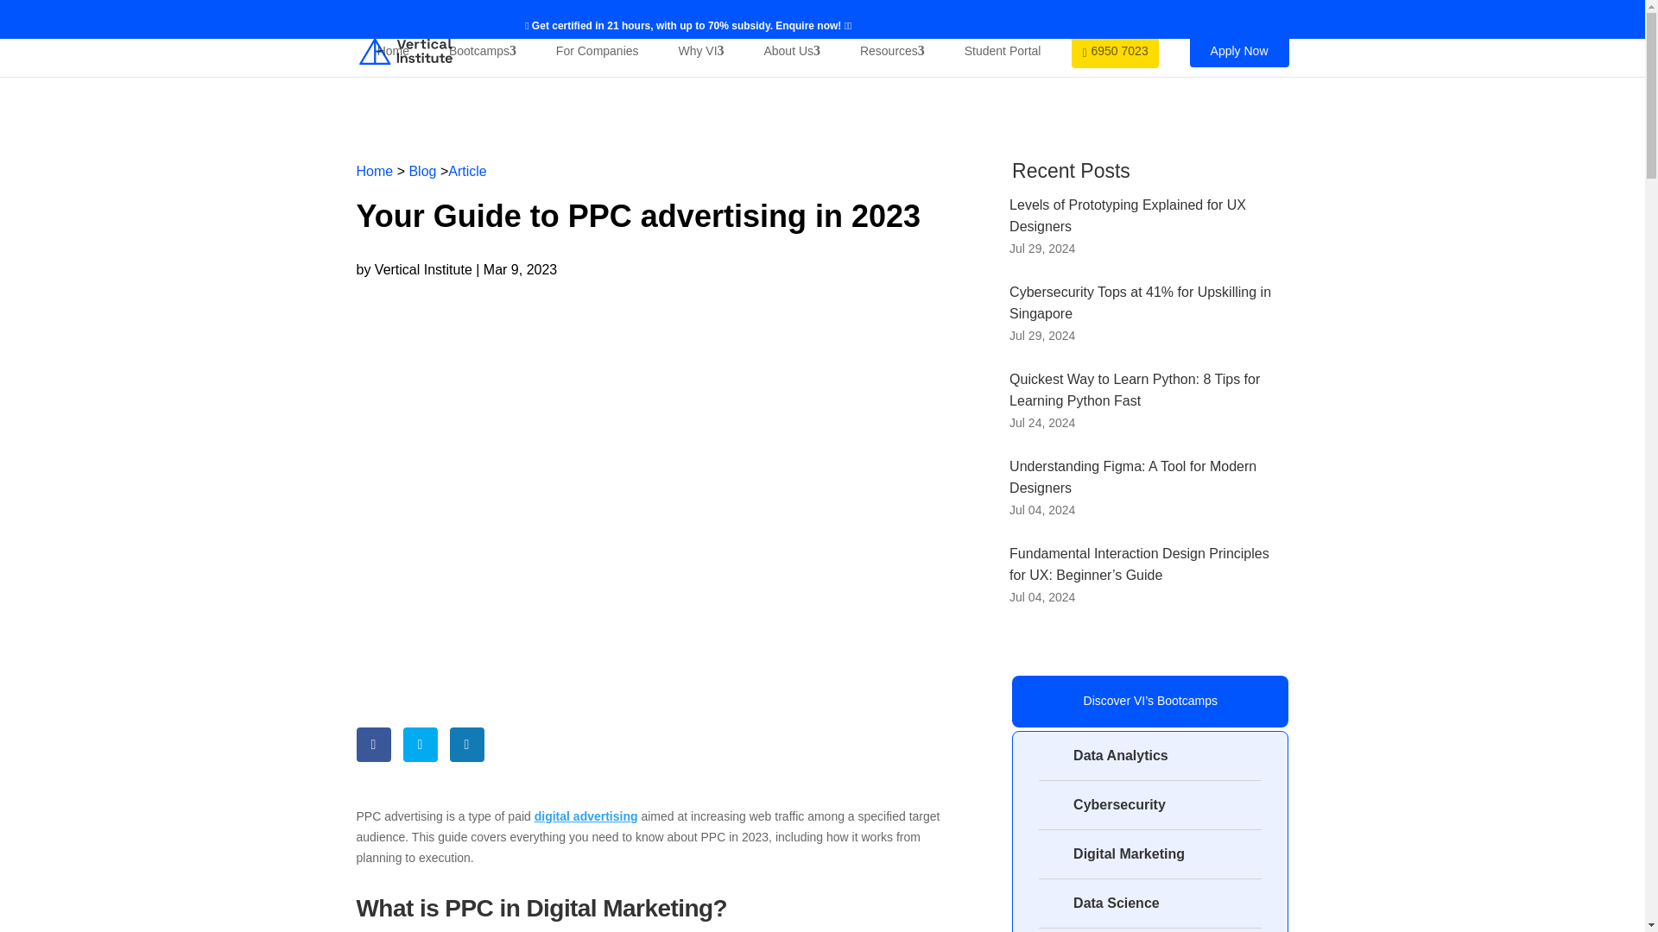 The height and width of the screenshot is (932, 1658). Describe the element at coordinates (423, 269) in the screenshot. I see `Vertical Institute` at that location.